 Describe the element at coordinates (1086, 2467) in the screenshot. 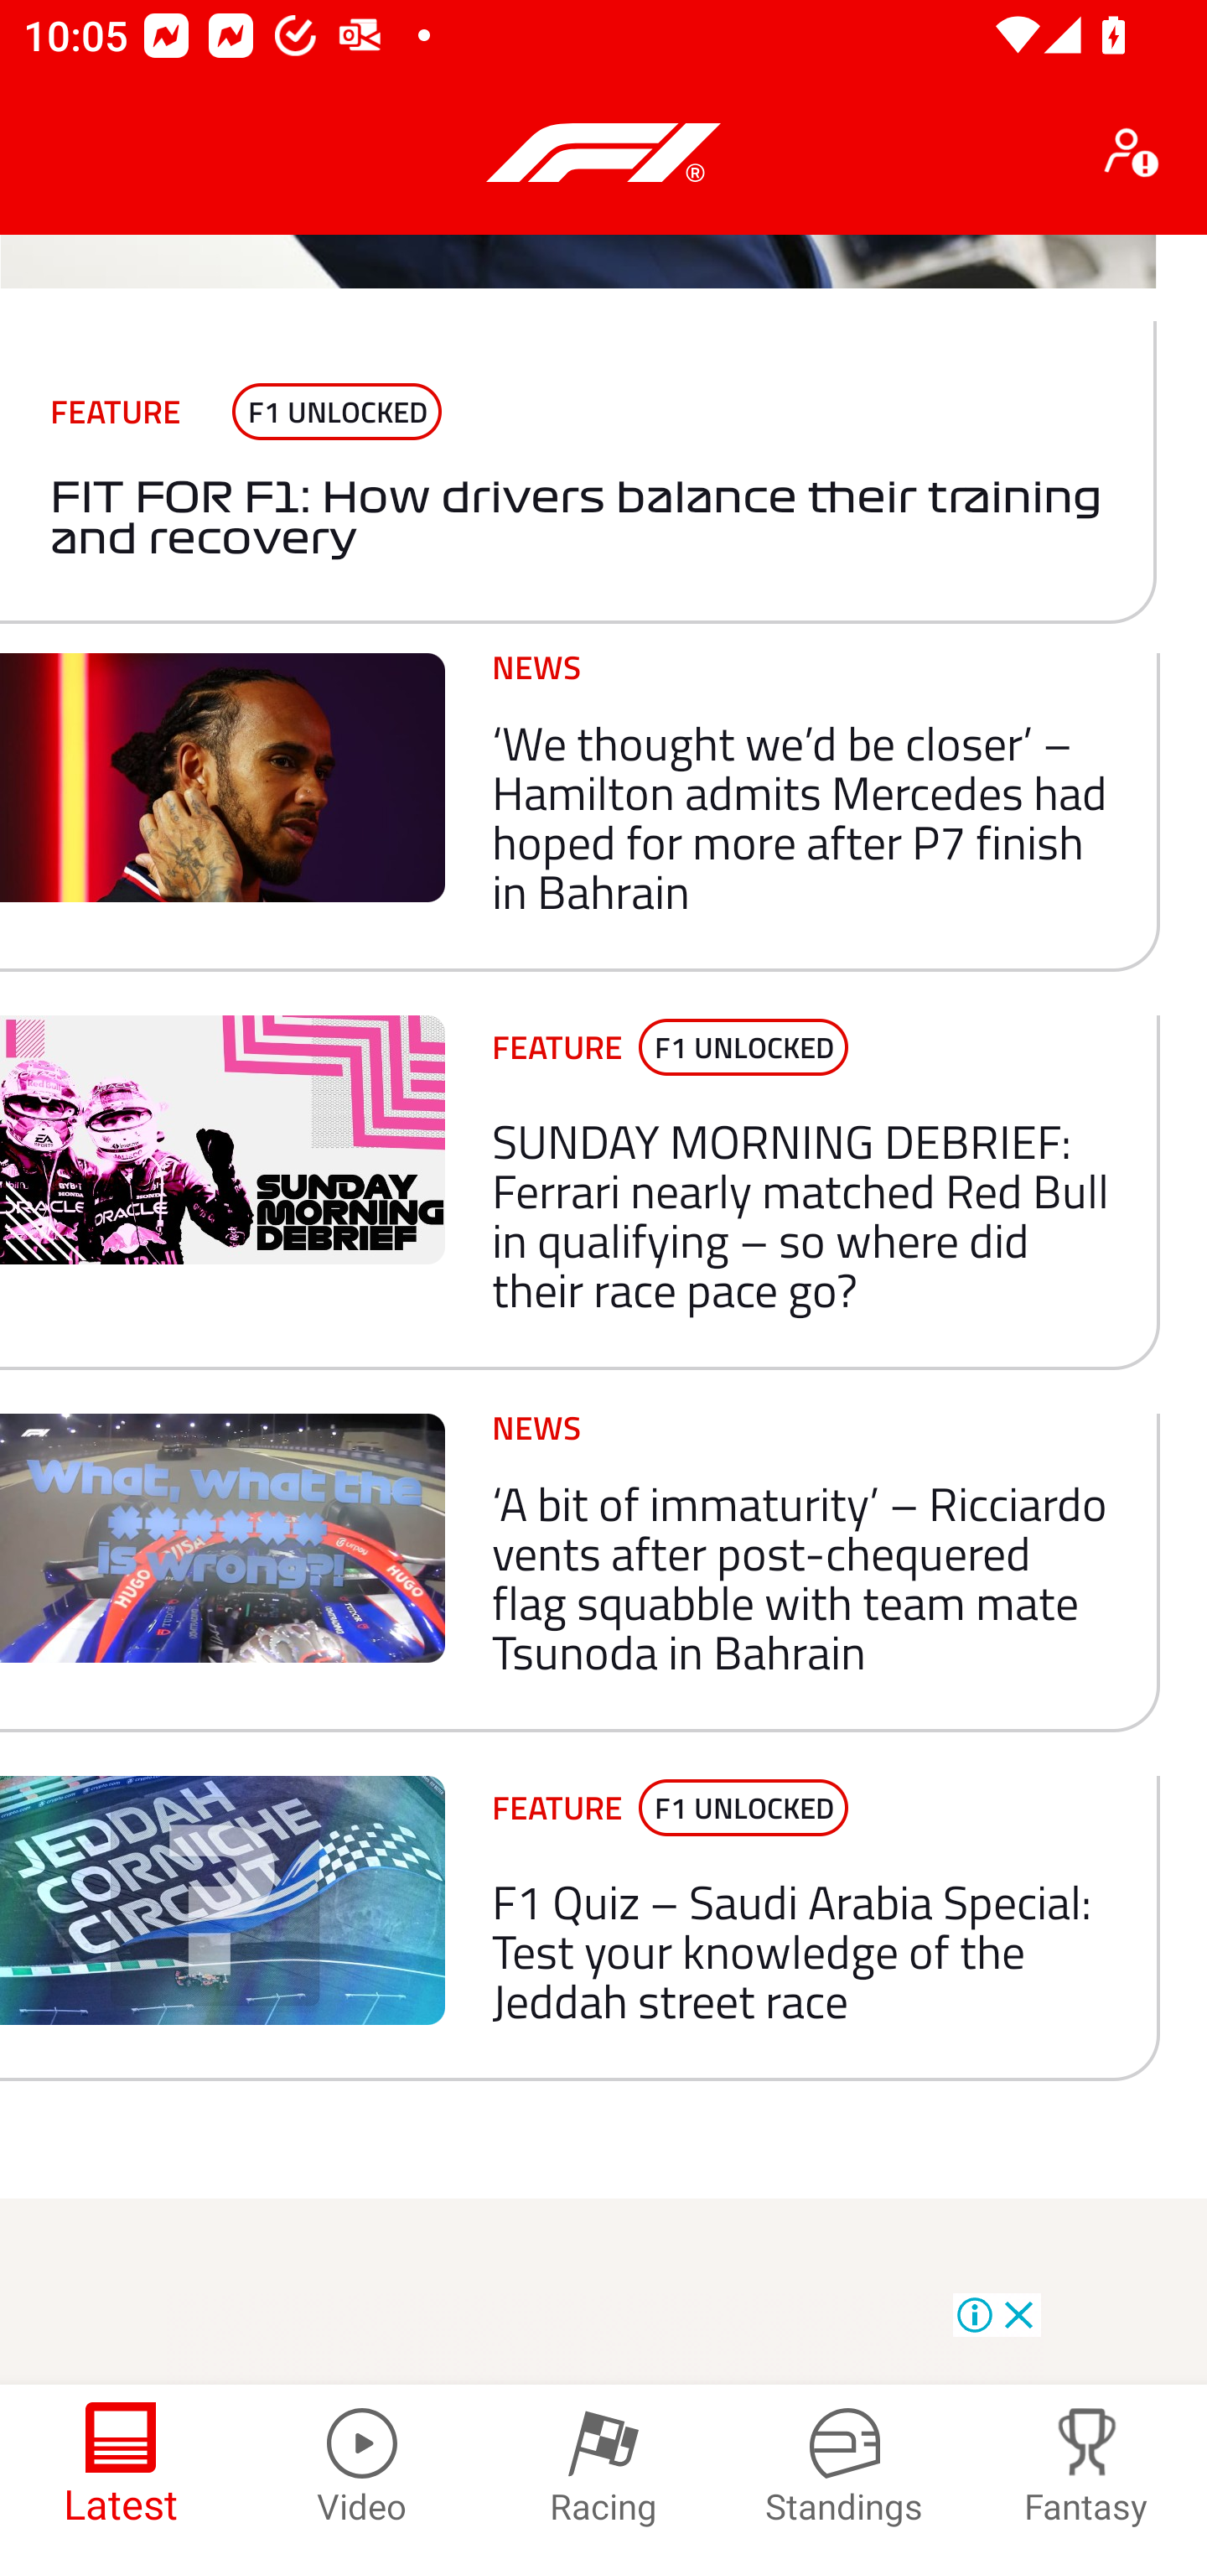

I see `Fantasy` at that location.